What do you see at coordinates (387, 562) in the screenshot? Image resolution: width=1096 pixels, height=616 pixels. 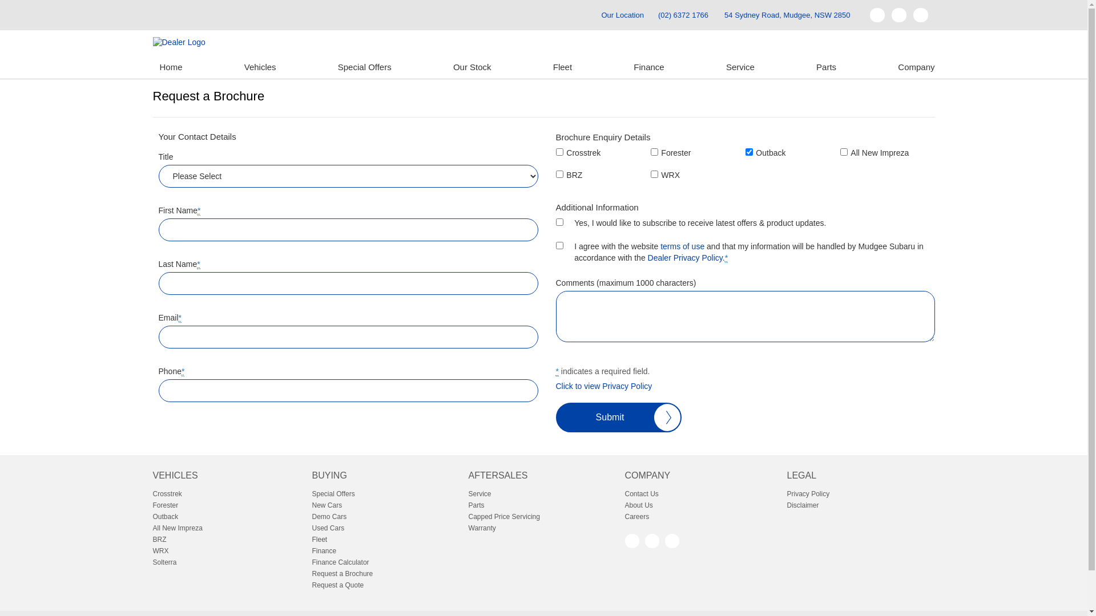 I see `Finance Calculator` at bounding box center [387, 562].